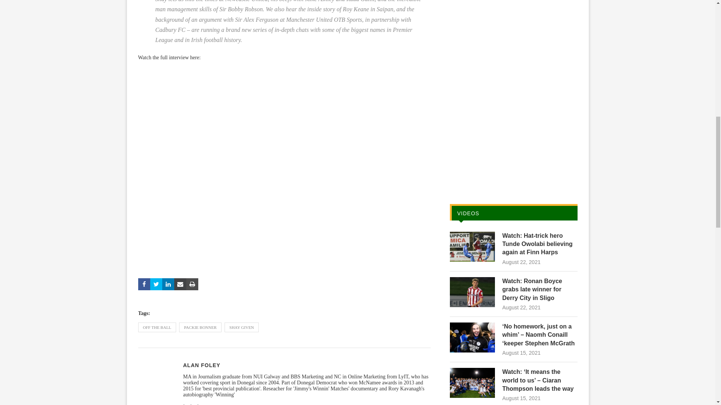  Describe the element at coordinates (192, 284) in the screenshot. I see `Print this Page` at that location.